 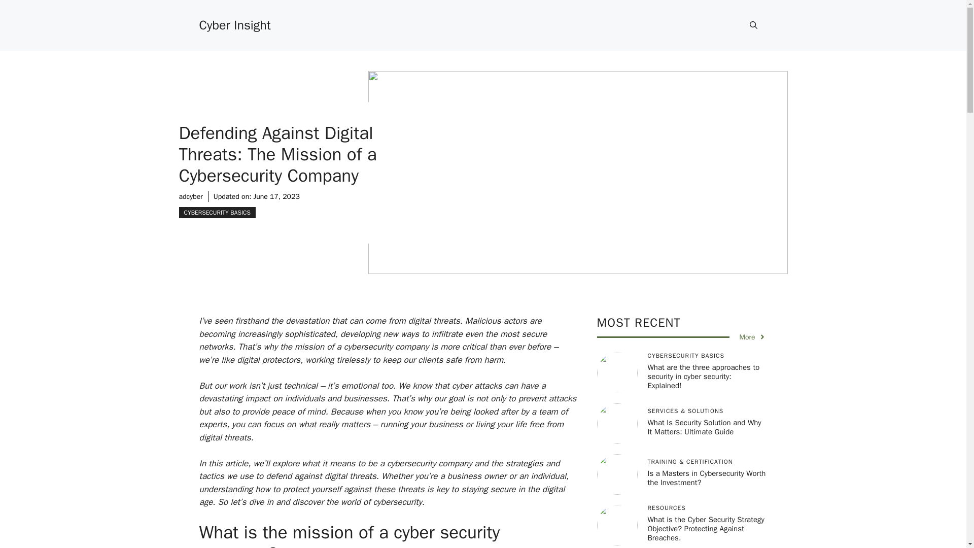 I want to click on Is a Masters in Cybersecurity Worth the Investment?, so click(x=706, y=478).